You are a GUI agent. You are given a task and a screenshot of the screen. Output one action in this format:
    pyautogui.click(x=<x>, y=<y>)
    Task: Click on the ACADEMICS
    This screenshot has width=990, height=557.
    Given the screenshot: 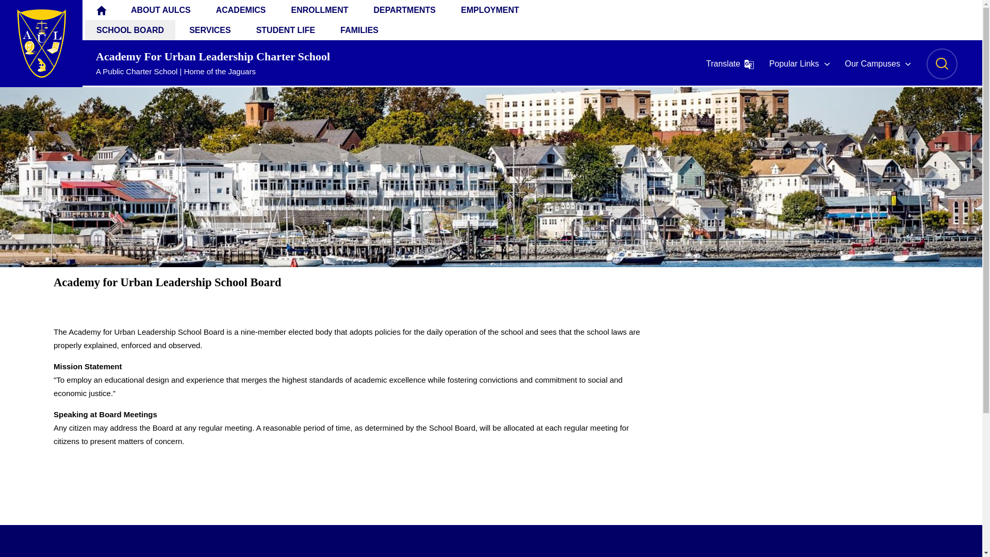 What is the action you would take?
    pyautogui.click(x=241, y=10)
    